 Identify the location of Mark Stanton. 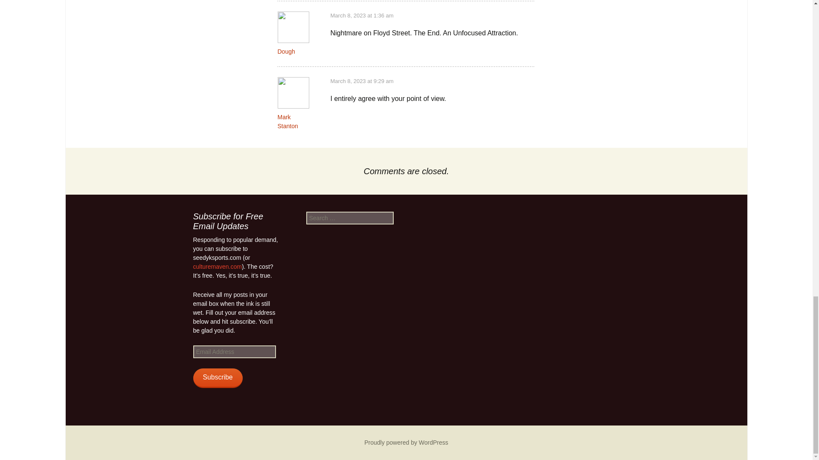
(288, 121).